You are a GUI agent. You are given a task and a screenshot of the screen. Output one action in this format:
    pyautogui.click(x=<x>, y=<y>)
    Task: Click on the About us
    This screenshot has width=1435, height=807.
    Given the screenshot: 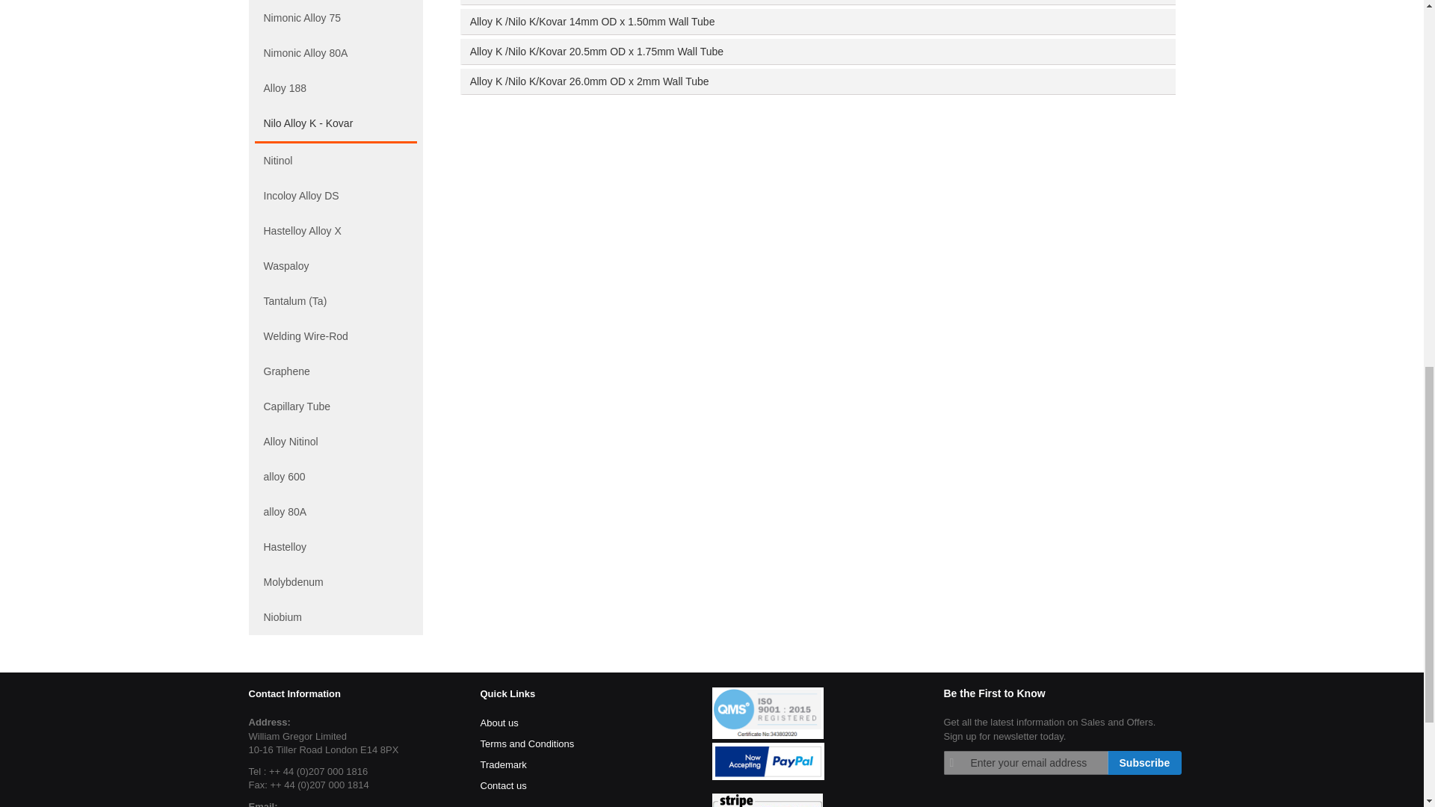 What is the action you would take?
    pyautogui.click(x=499, y=723)
    